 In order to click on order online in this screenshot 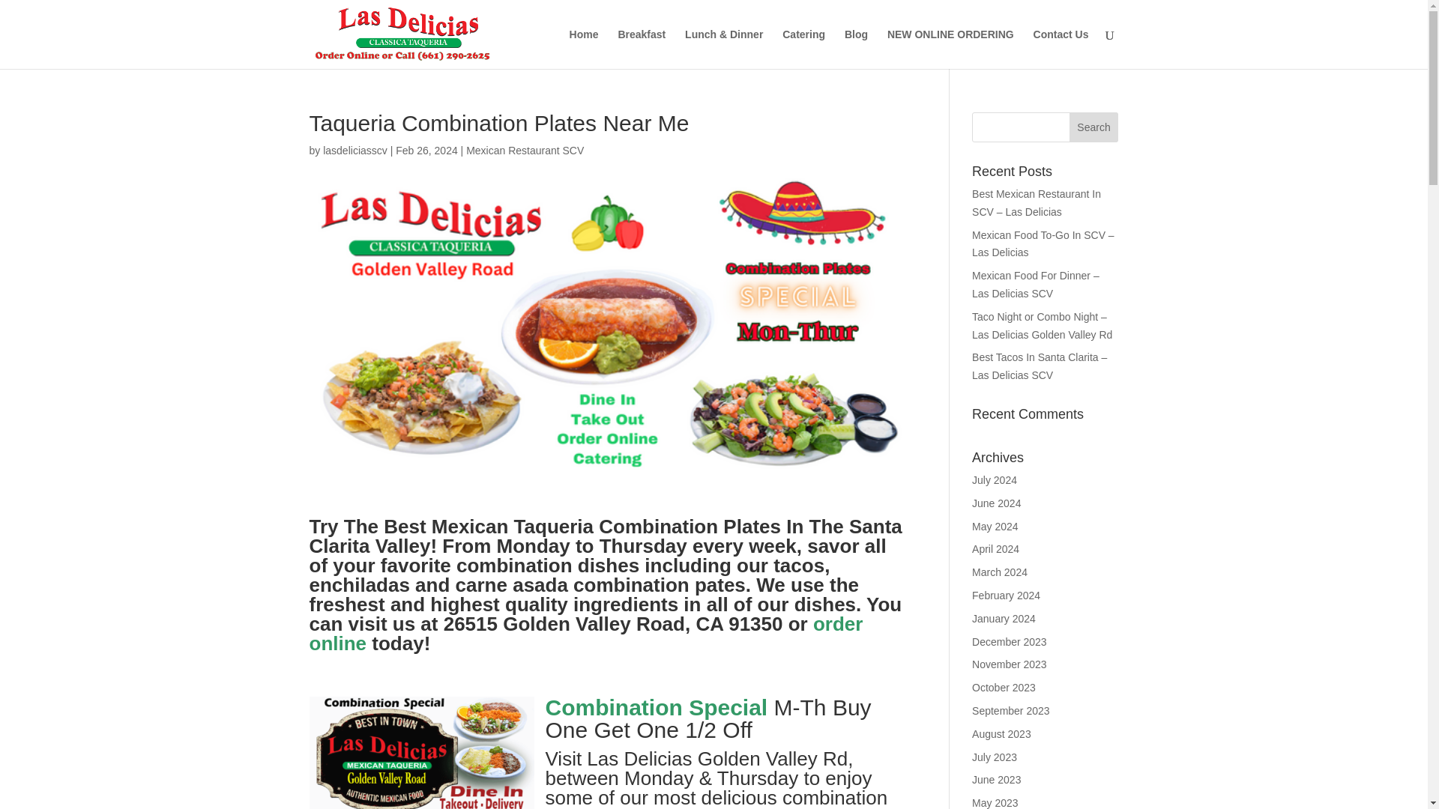, I will do `click(585, 633)`.